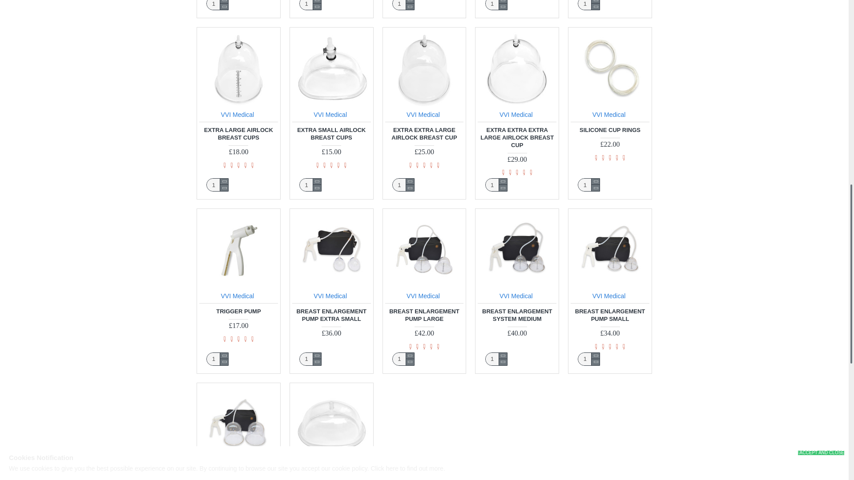  I want to click on 1, so click(496, 359).